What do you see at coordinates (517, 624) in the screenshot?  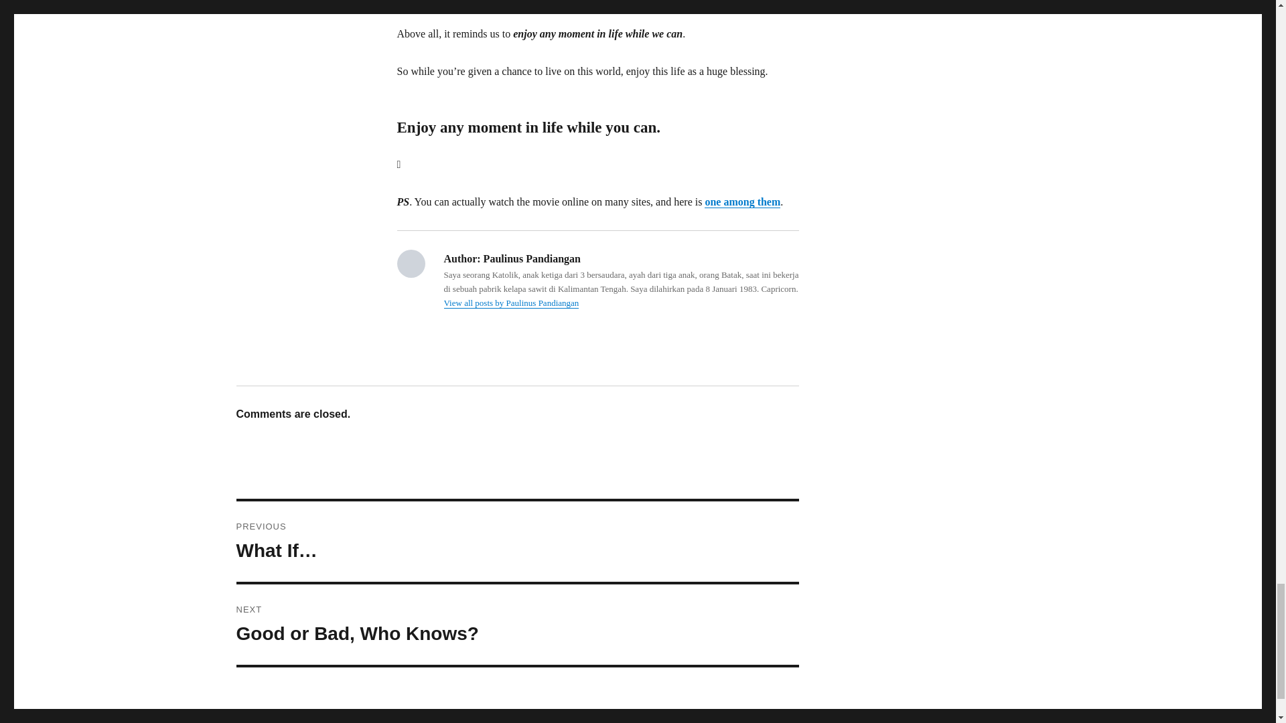 I see `one among them` at bounding box center [517, 624].